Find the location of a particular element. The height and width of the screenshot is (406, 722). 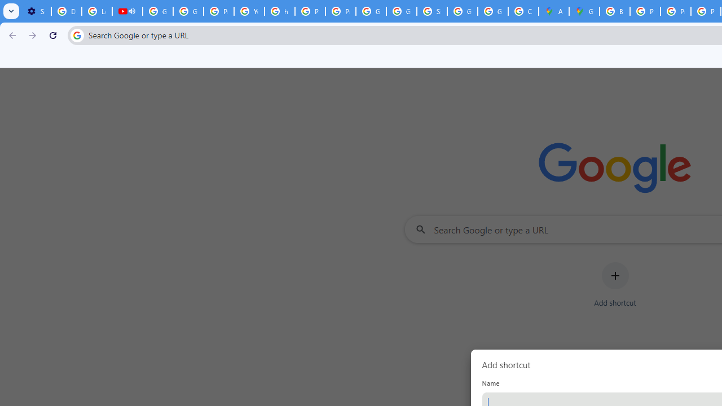

Privacy Help Center - Policies Help is located at coordinates (676, 11).